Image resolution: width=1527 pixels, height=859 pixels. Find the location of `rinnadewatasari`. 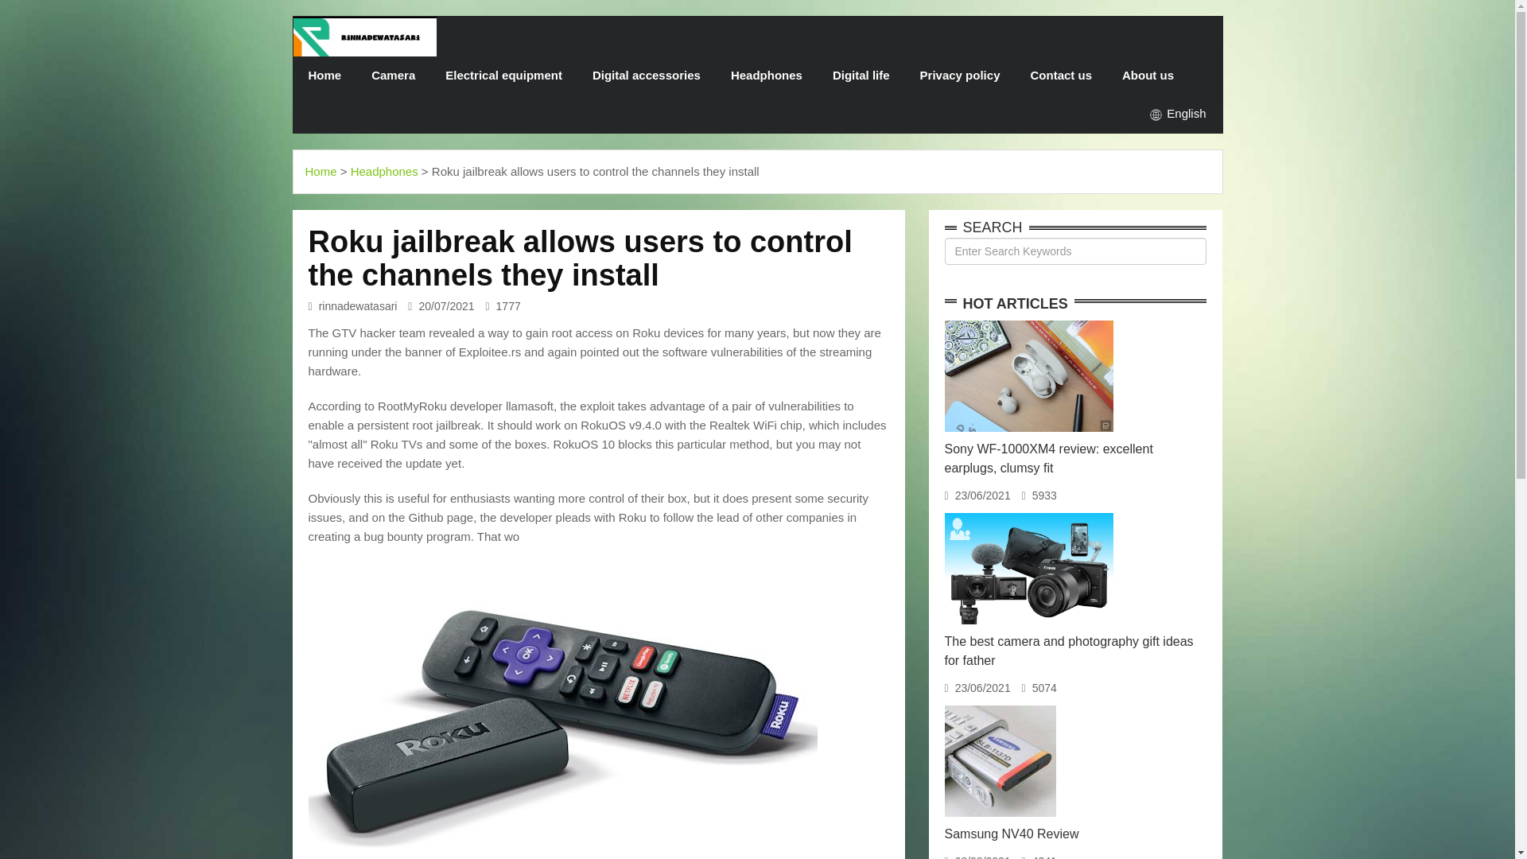

rinnadewatasari is located at coordinates (364, 37).